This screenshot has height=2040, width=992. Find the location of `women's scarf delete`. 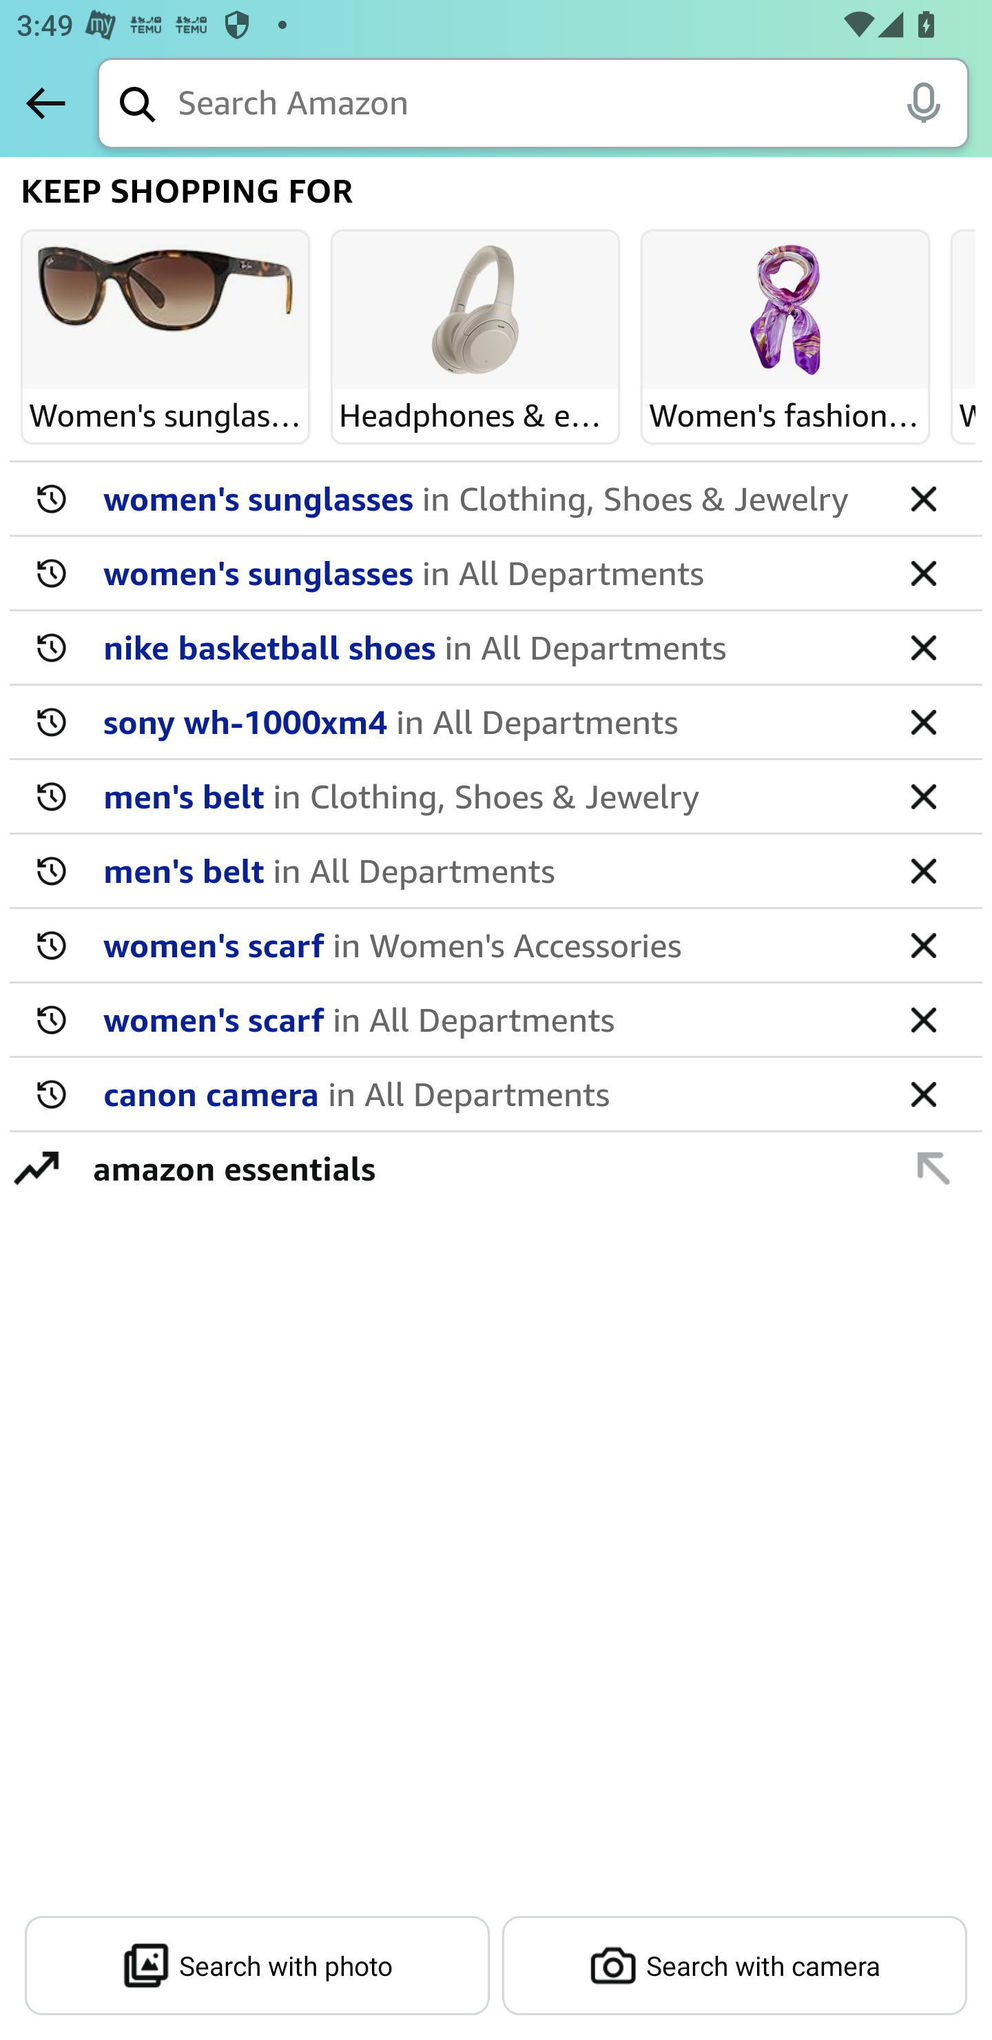

women's scarf delete is located at coordinates (496, 946).